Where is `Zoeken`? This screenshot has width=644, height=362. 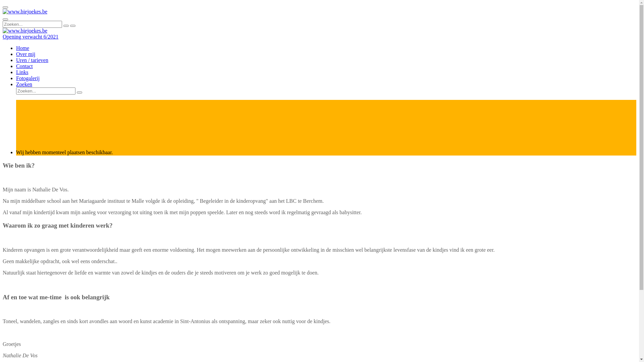
Zoeken is located at coordinates (24, 84).